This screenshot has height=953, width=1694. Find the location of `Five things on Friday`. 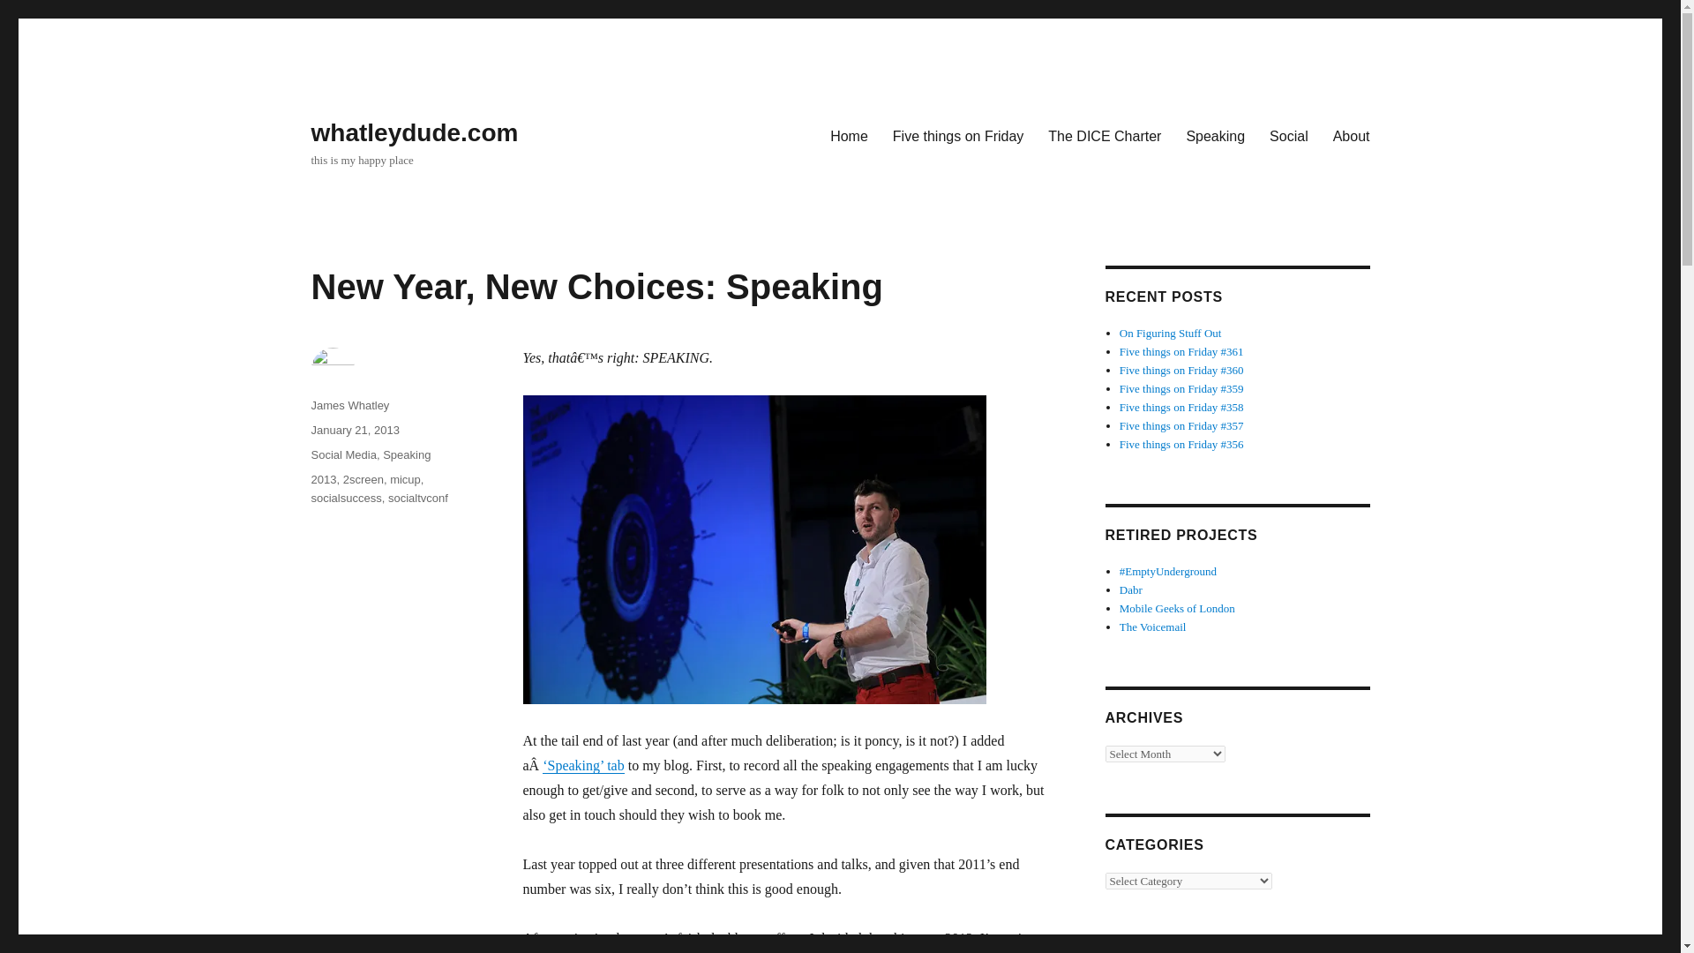

Five things on Friday is located at coordinates (958, 135).